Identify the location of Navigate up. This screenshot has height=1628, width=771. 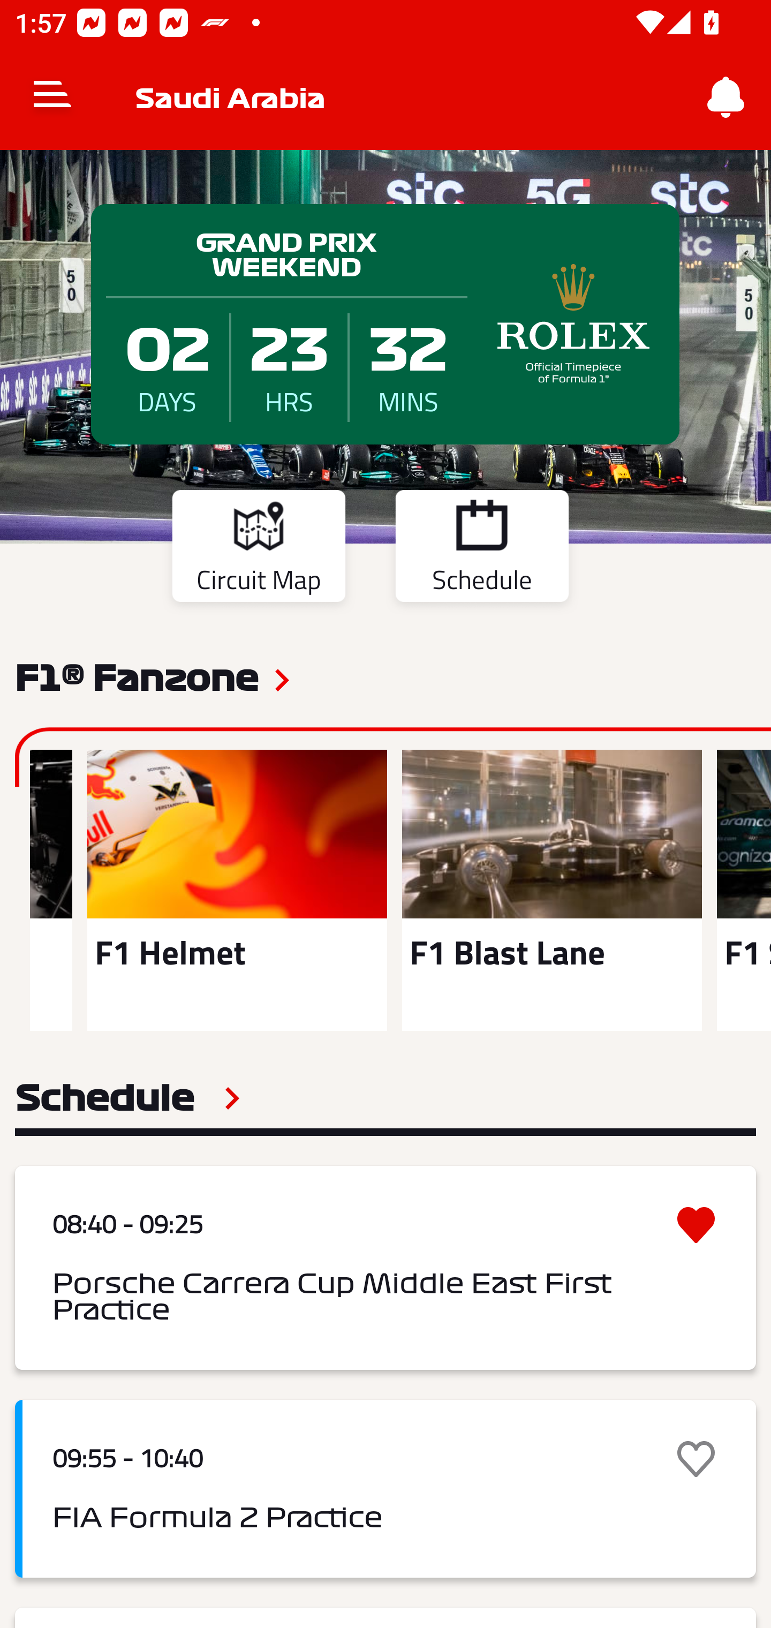
(52, 97).